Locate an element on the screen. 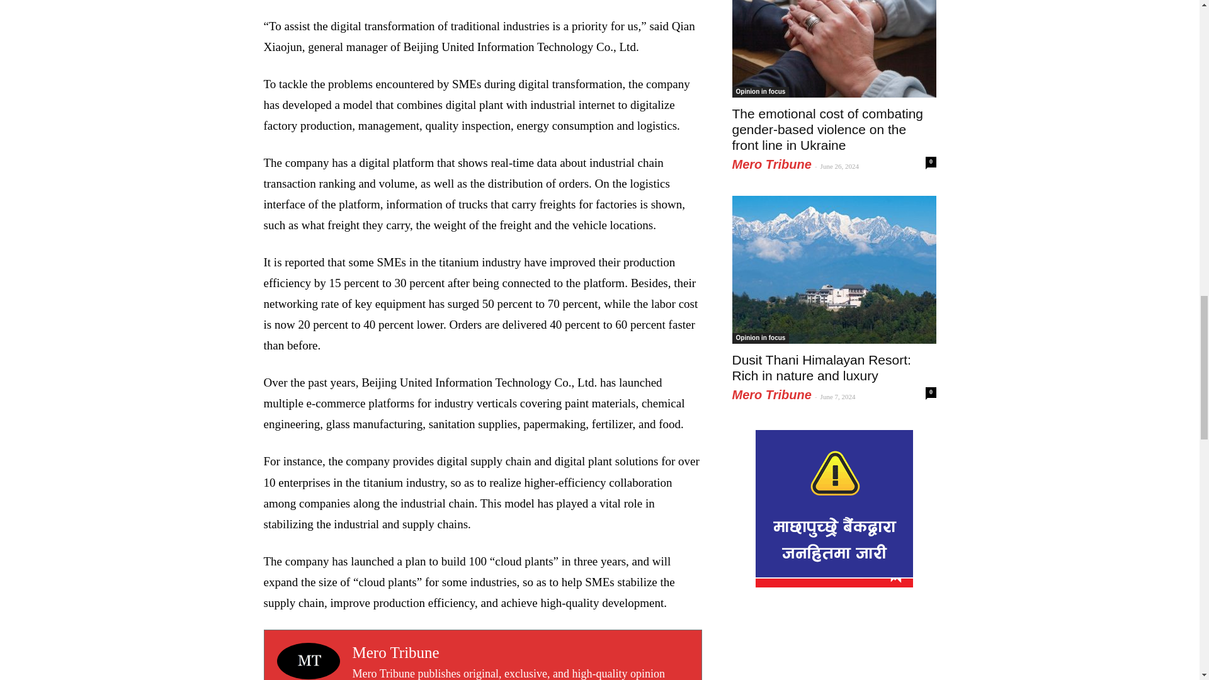 Image resolution: width=1209 pixels, height=680 pixels. Dusit Thani Himalayan Resort: Rich in nature and luxury is located at coordinates (834, 269).